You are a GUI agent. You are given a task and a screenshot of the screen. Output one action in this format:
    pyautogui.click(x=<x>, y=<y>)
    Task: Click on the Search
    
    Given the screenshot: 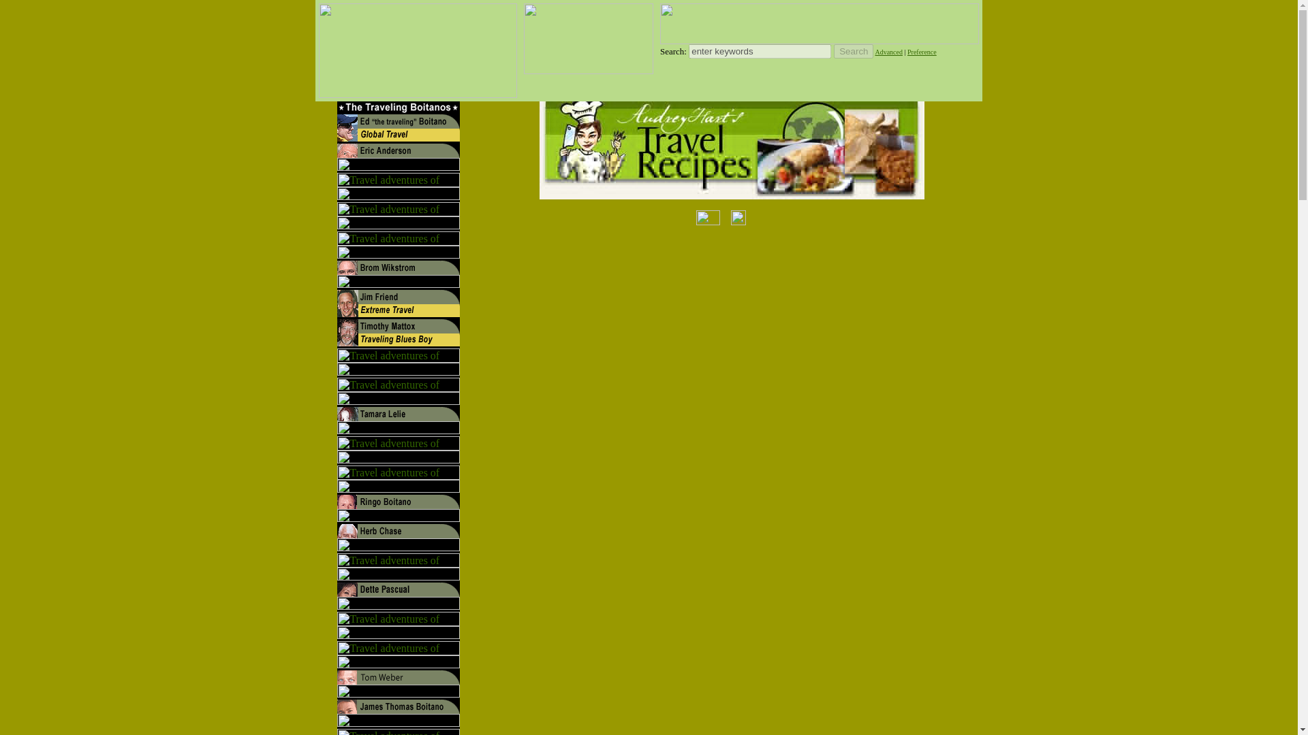 What is the action you would take?
    pyautogui.click(x=854, y=51)
    